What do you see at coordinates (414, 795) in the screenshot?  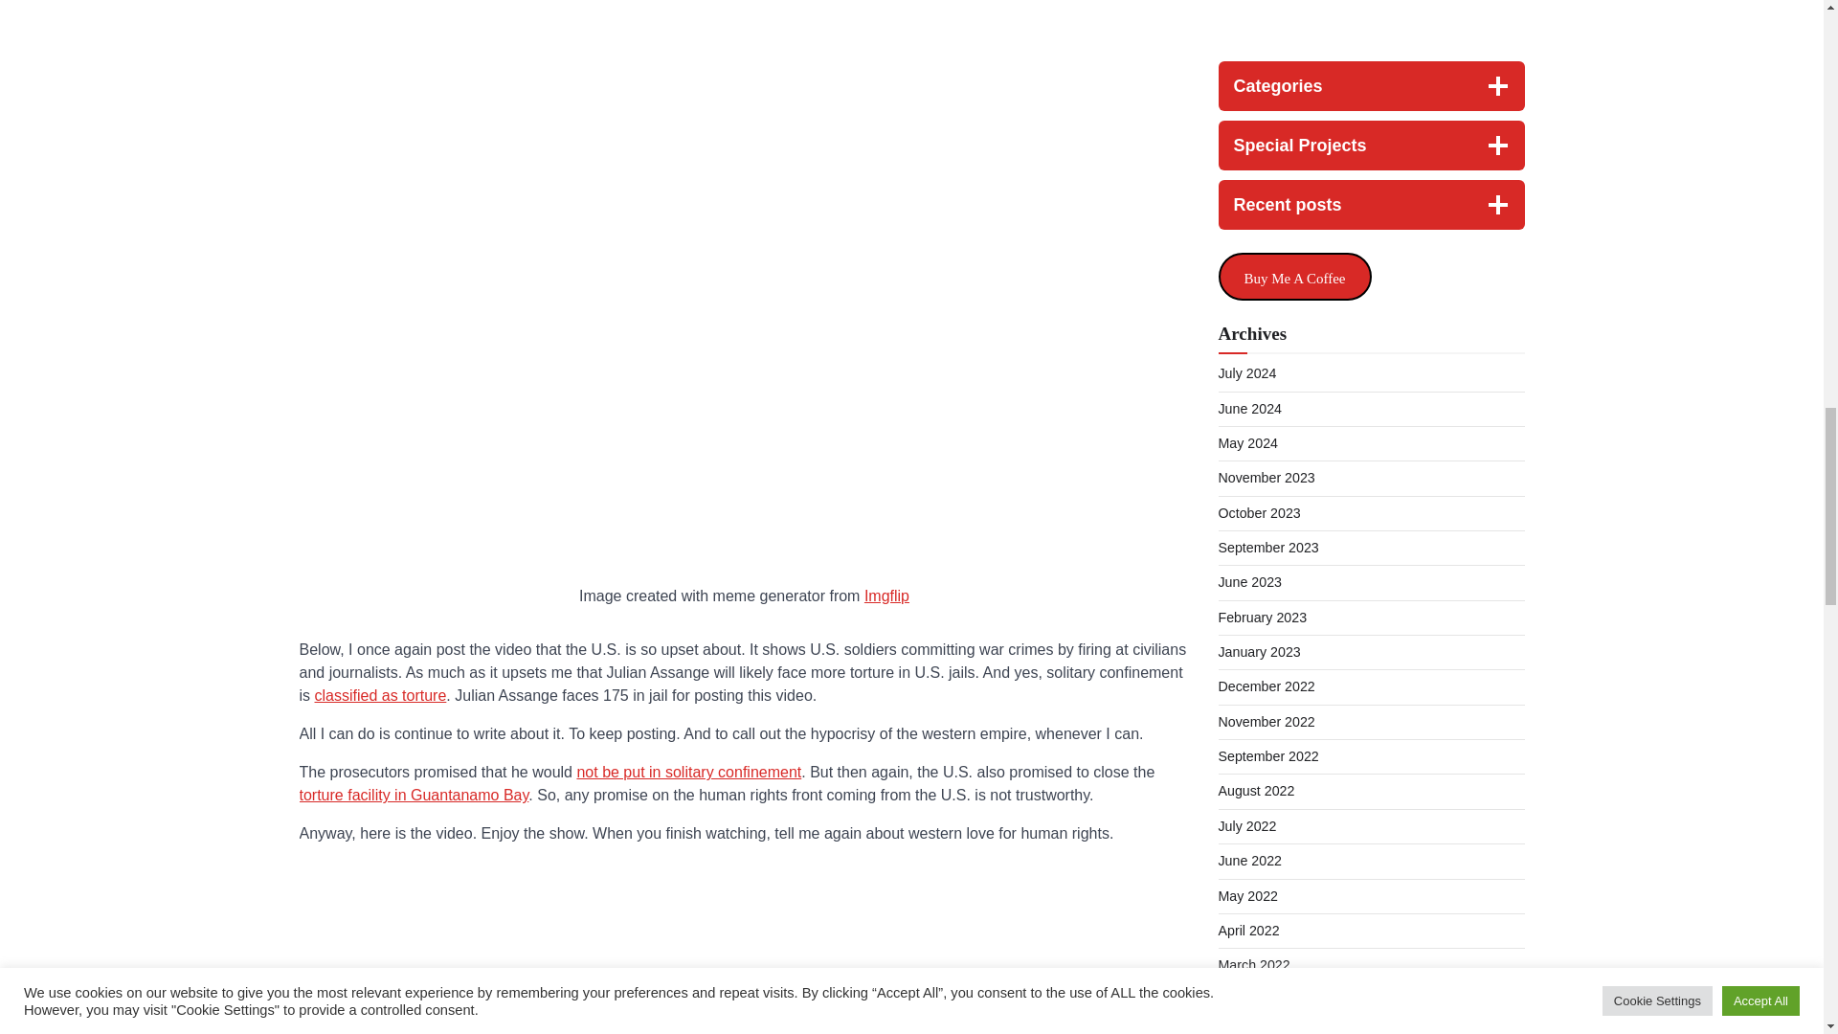 I see `torture facility in Guantanamo Bay` at bounding box center [414, 795].